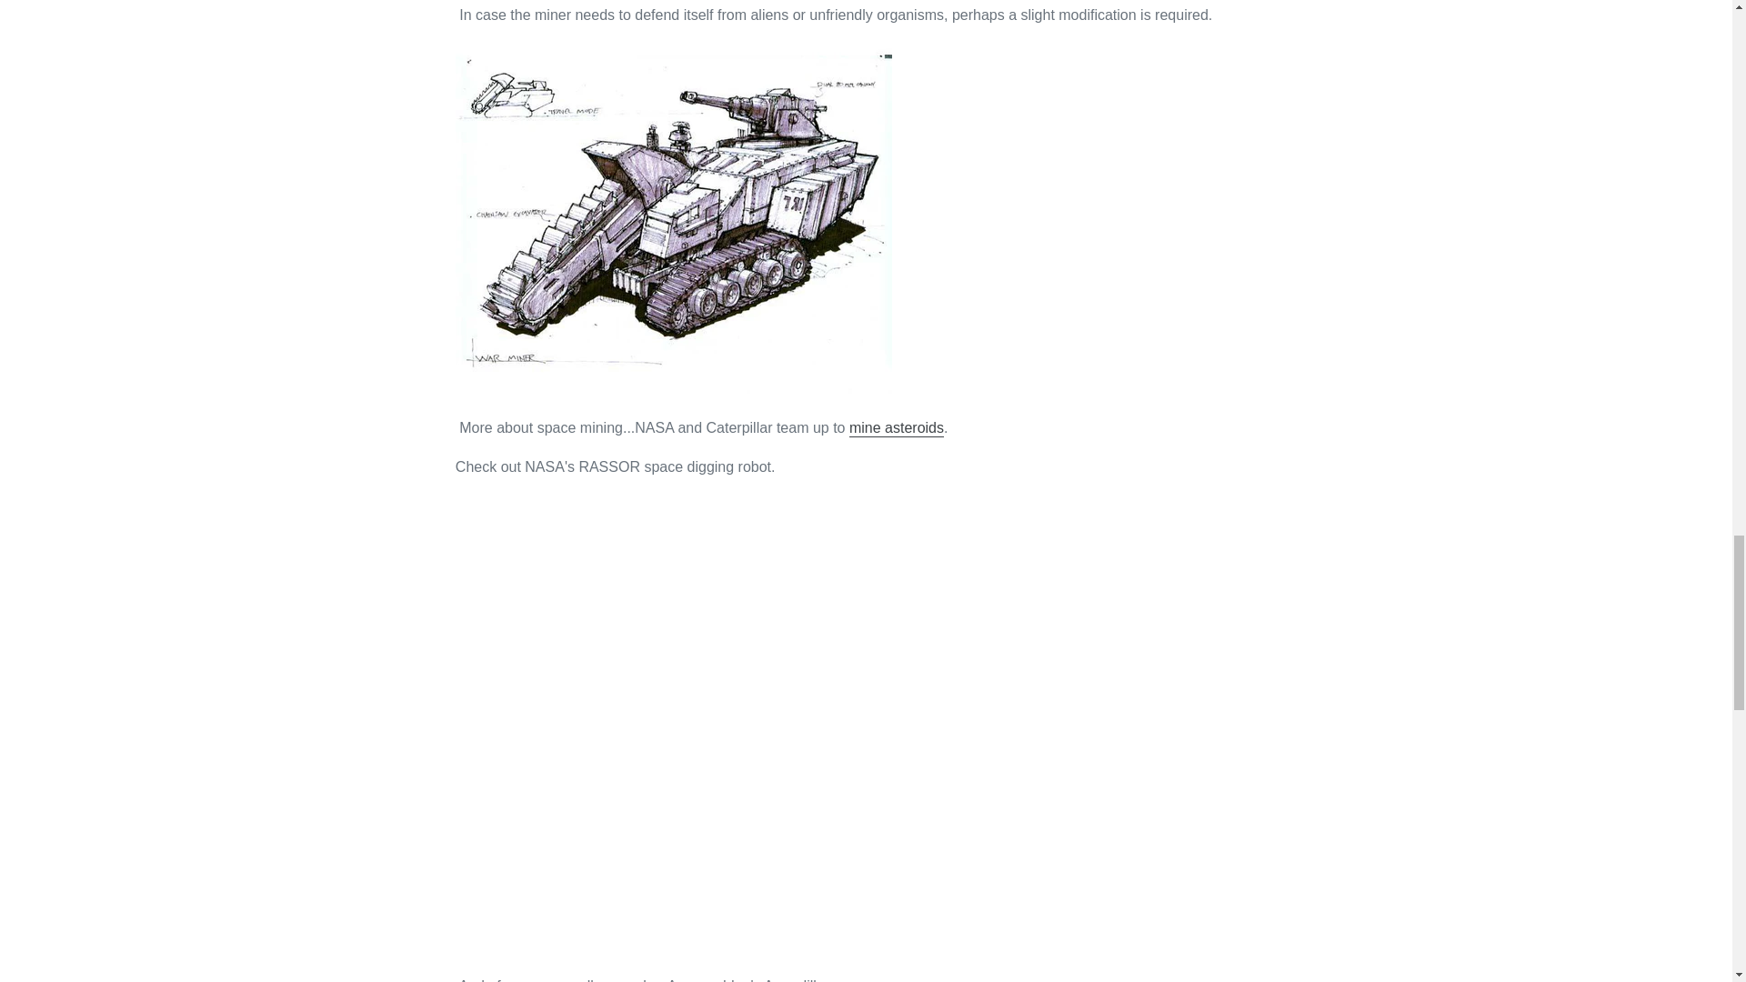 The width and height of the screenshot is (1746, 982). What do you see at coordinates (897, 428) in the screenshot?
I see `mine asteroids` at bounding box center [897, 428].